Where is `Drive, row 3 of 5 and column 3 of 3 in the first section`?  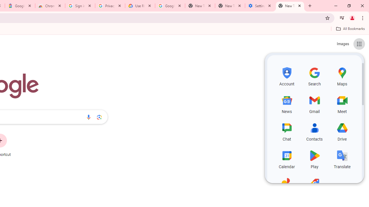
Drive, row 3 of 5 and column 3 of 3 in the first section is located at coordinates (342, 131).